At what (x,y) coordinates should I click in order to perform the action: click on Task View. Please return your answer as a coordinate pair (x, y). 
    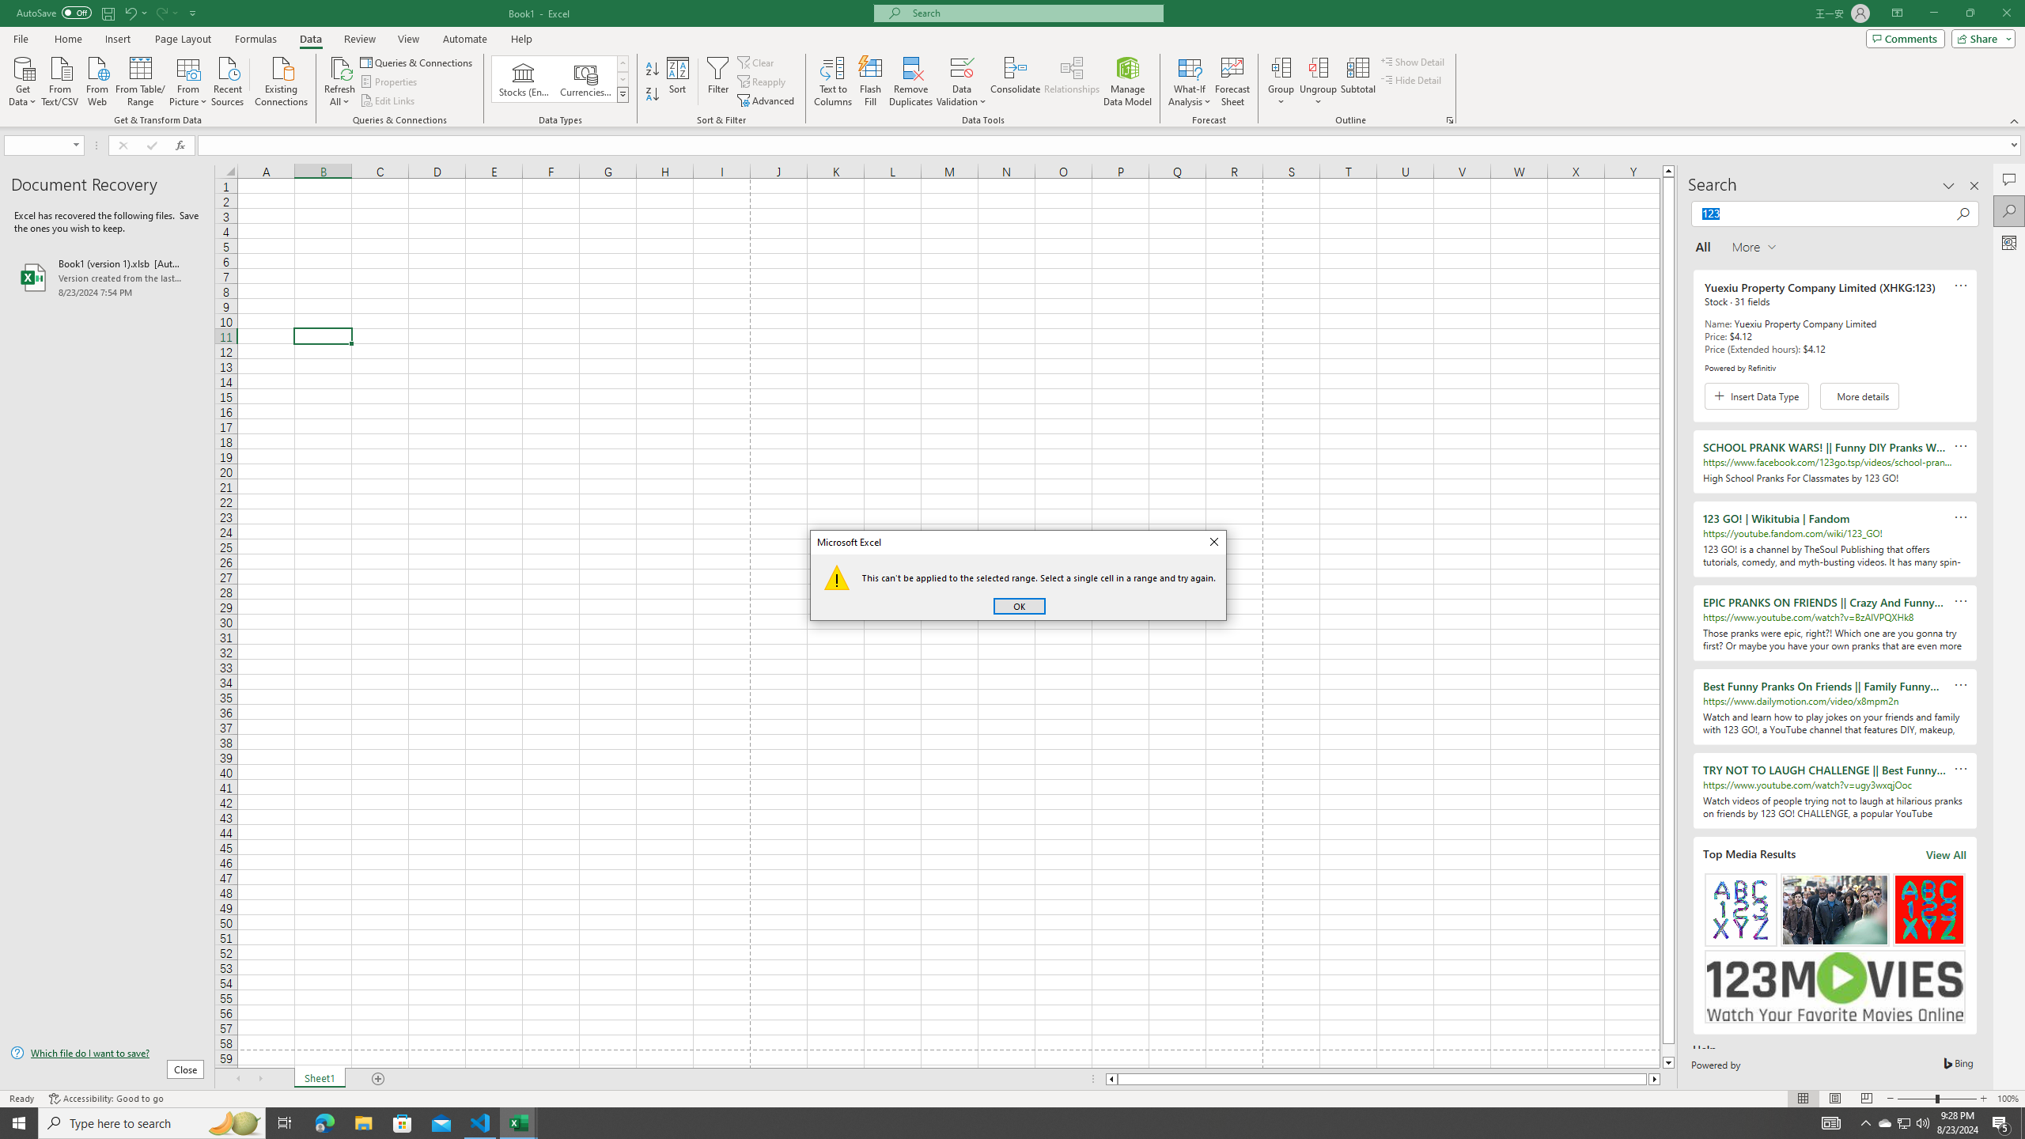
    Looking at the image, I should click on (285, 1123).